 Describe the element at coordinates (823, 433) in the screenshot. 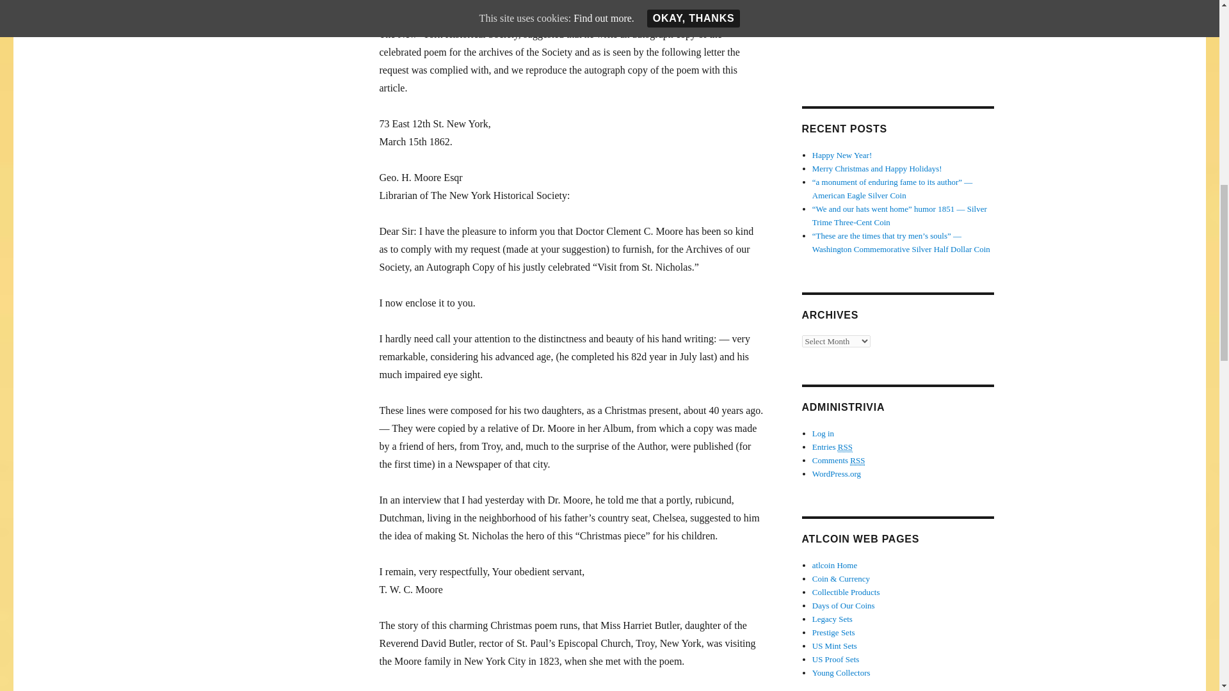

I see `Log in` at that location.